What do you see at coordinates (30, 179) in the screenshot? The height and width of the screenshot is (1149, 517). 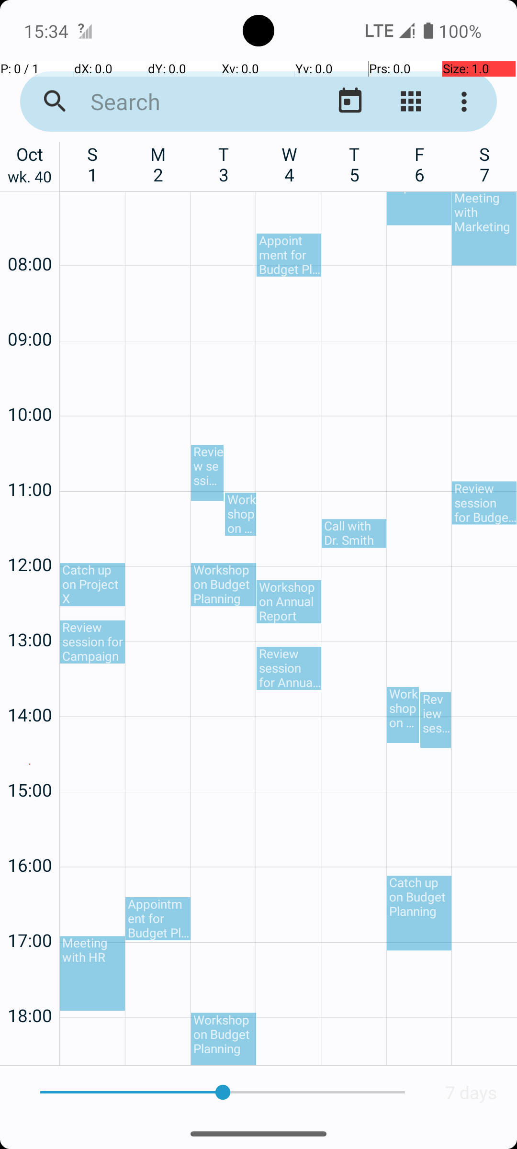 I see `wk. 40` at bounding box center [30, 179].